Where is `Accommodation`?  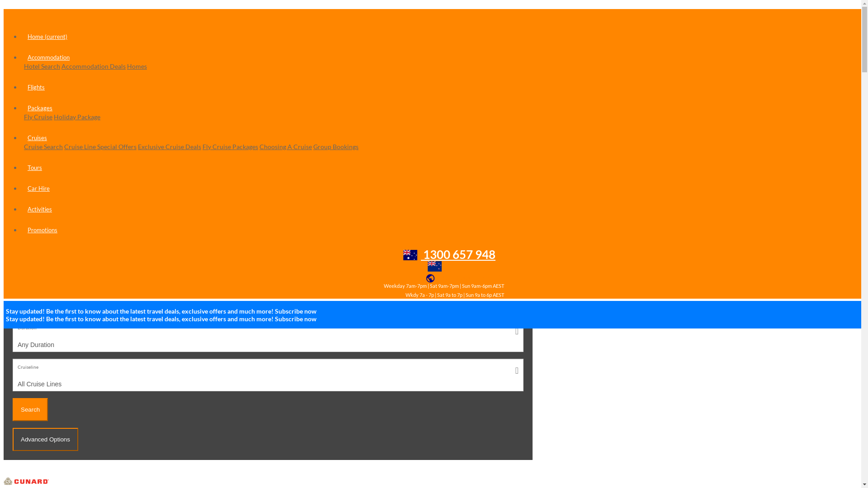
Accommodation is located at coordinates (49, 57).